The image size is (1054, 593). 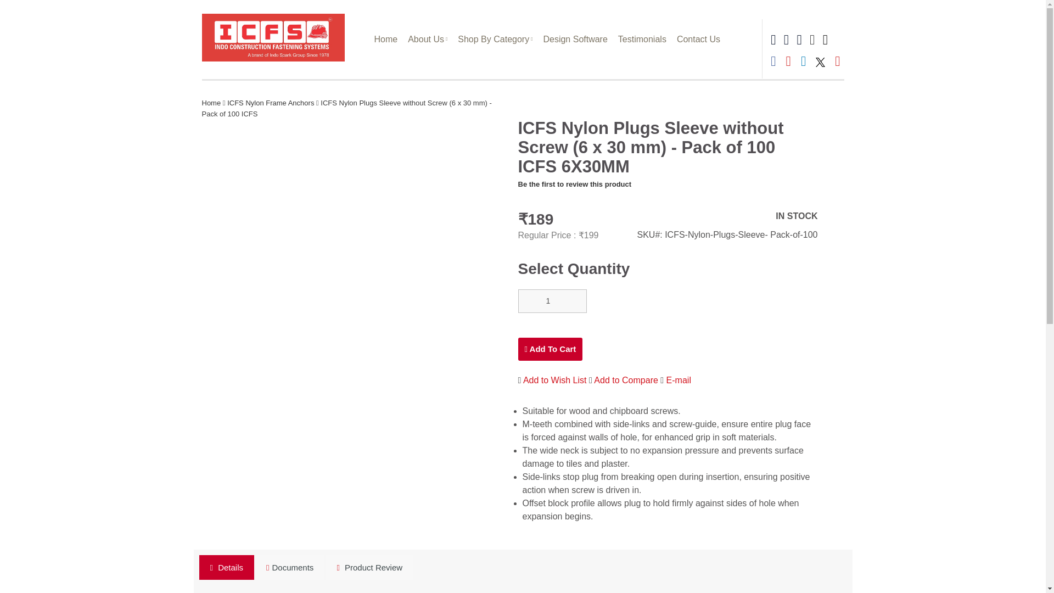 What do you see at coordinates (272, 103) in the screenshot?
I see `ICFS Nylon Frame Anchors` at bounding box center [272, 103].